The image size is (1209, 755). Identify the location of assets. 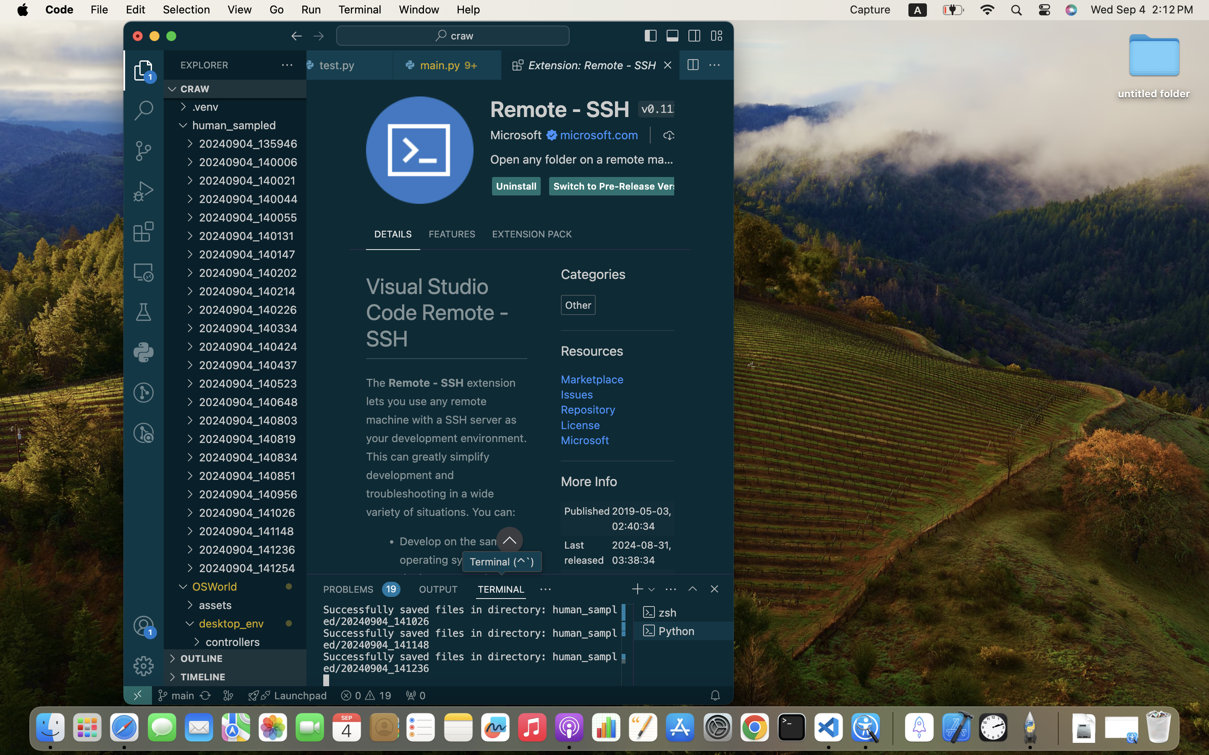
(253, 605).